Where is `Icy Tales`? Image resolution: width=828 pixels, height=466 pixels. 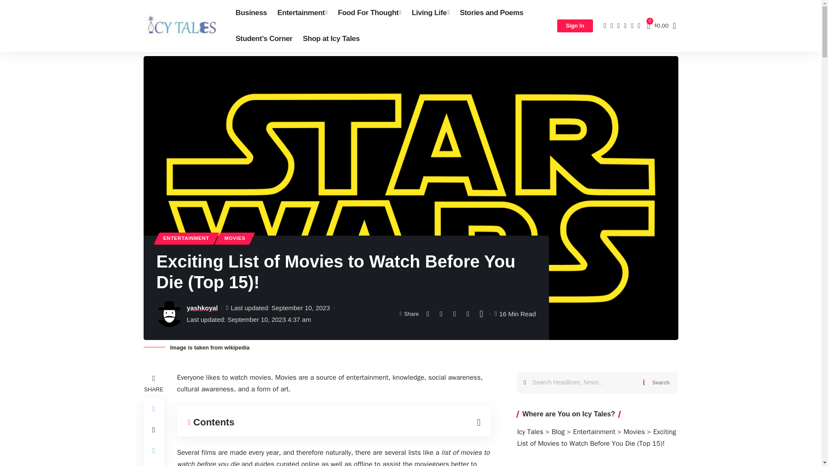 Icy Tales is located at coordinates (182, 26).